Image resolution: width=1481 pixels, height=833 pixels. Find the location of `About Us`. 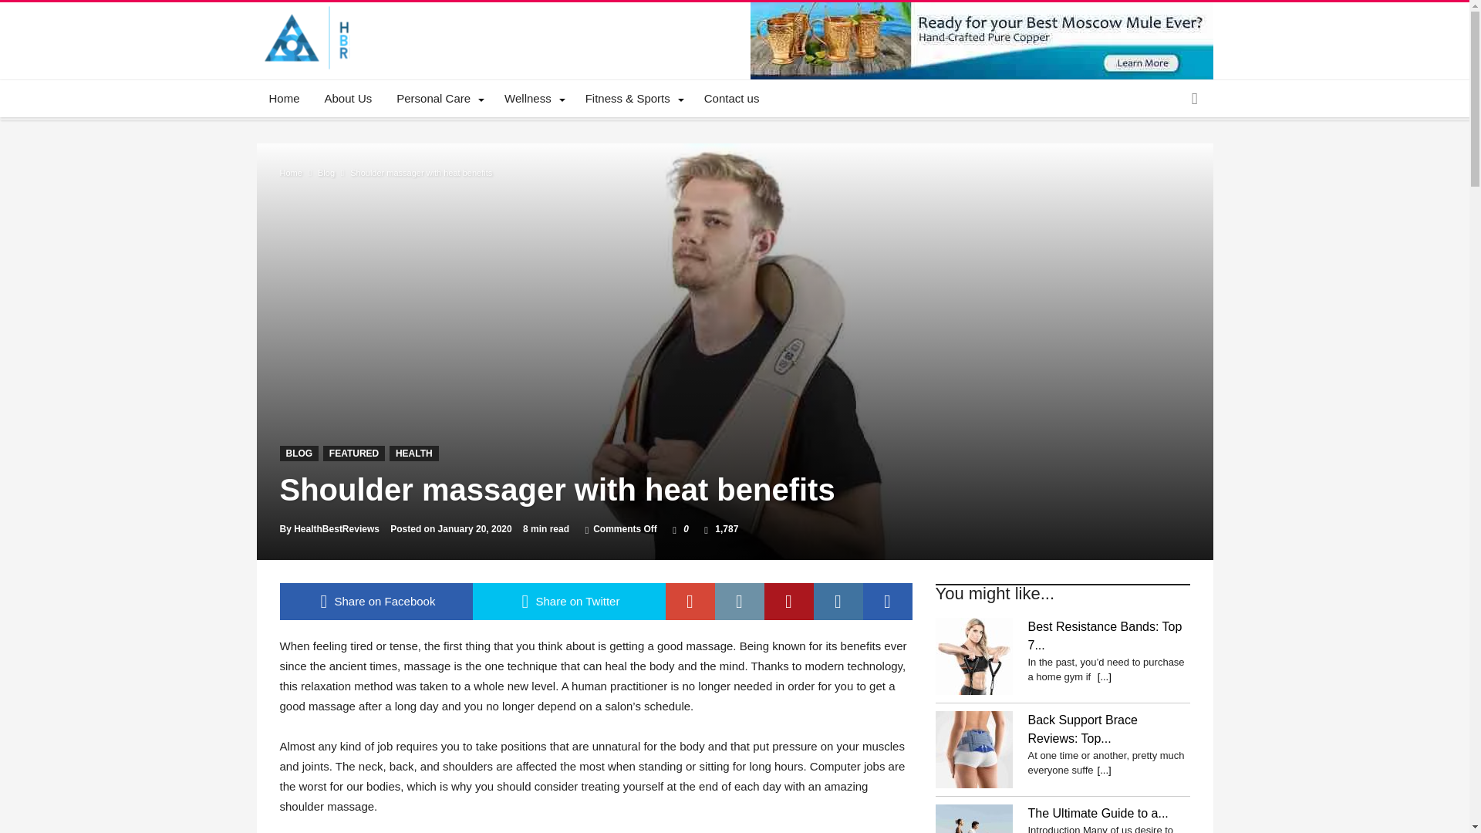

About Us is located at coordinates (349, 99).